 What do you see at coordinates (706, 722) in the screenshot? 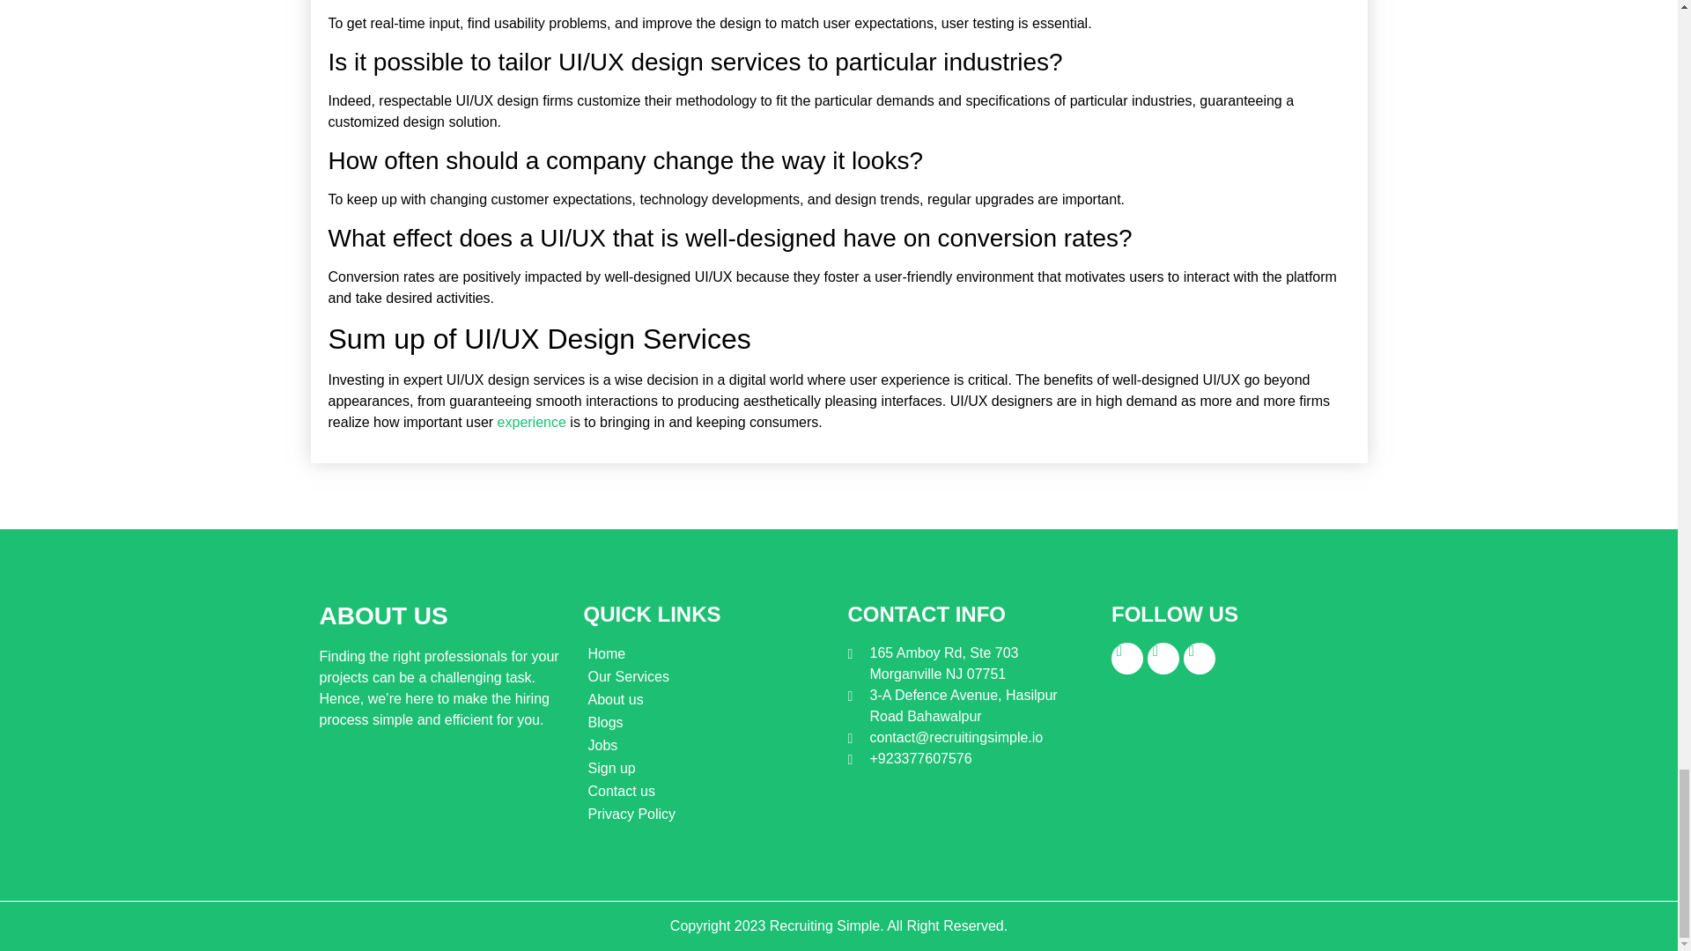
I see `Blogs` at bounding box center [706, 722].